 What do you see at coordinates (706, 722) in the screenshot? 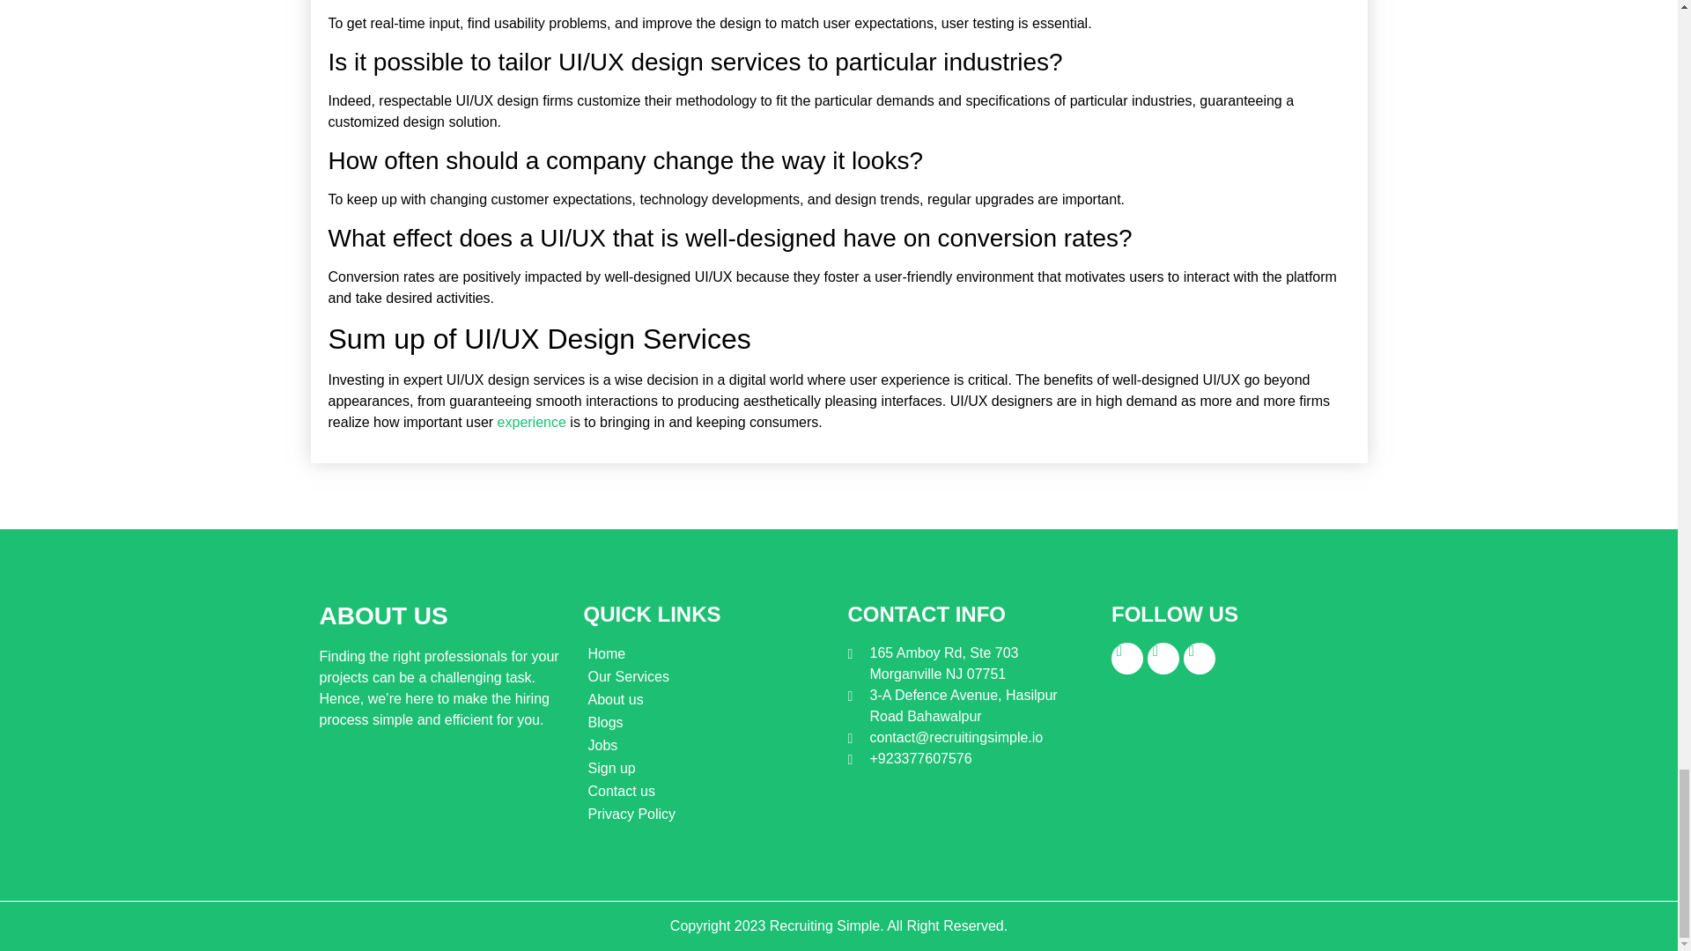
I see `Blogs` at bounding box center [706, 722].